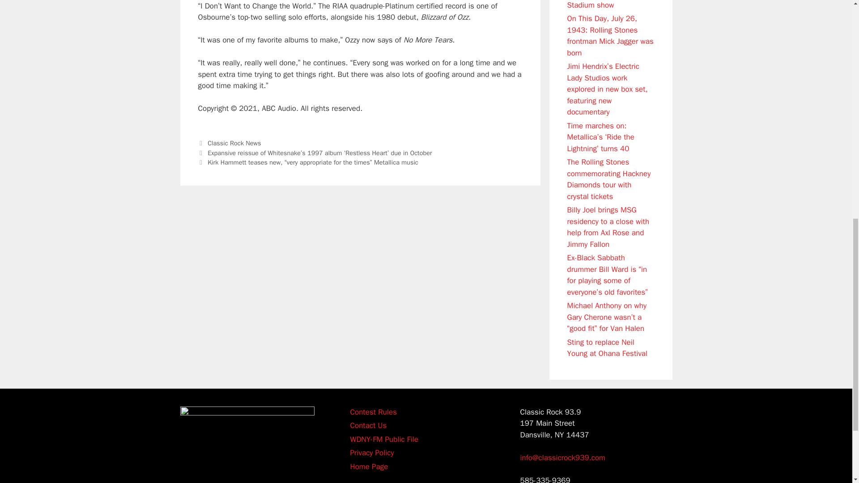 This screenshot has height=483, width=859. Describe the element at coordinates (373, 411) in the screenshot. I see `Contest Rules` at that location.